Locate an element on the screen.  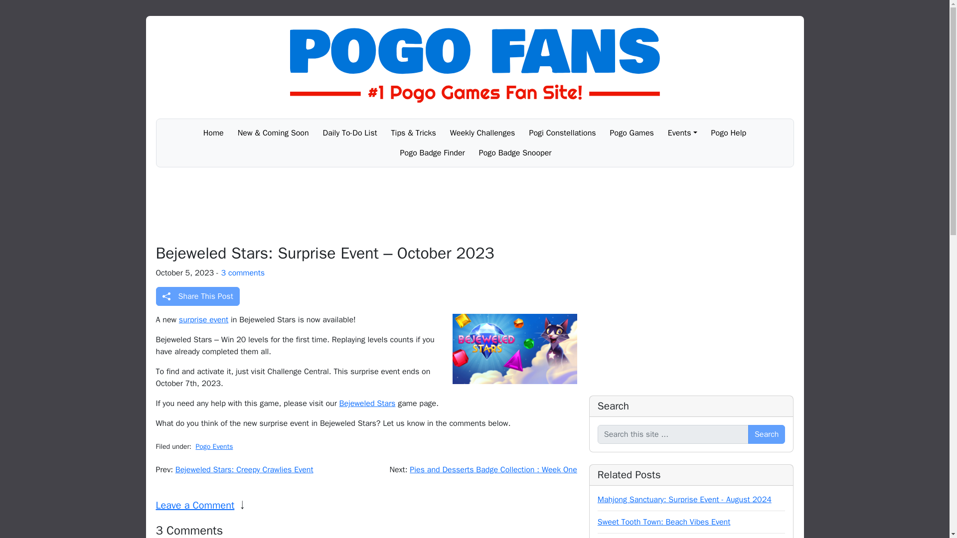
Pogo Badge Finder is located at coordinates (433, 153).